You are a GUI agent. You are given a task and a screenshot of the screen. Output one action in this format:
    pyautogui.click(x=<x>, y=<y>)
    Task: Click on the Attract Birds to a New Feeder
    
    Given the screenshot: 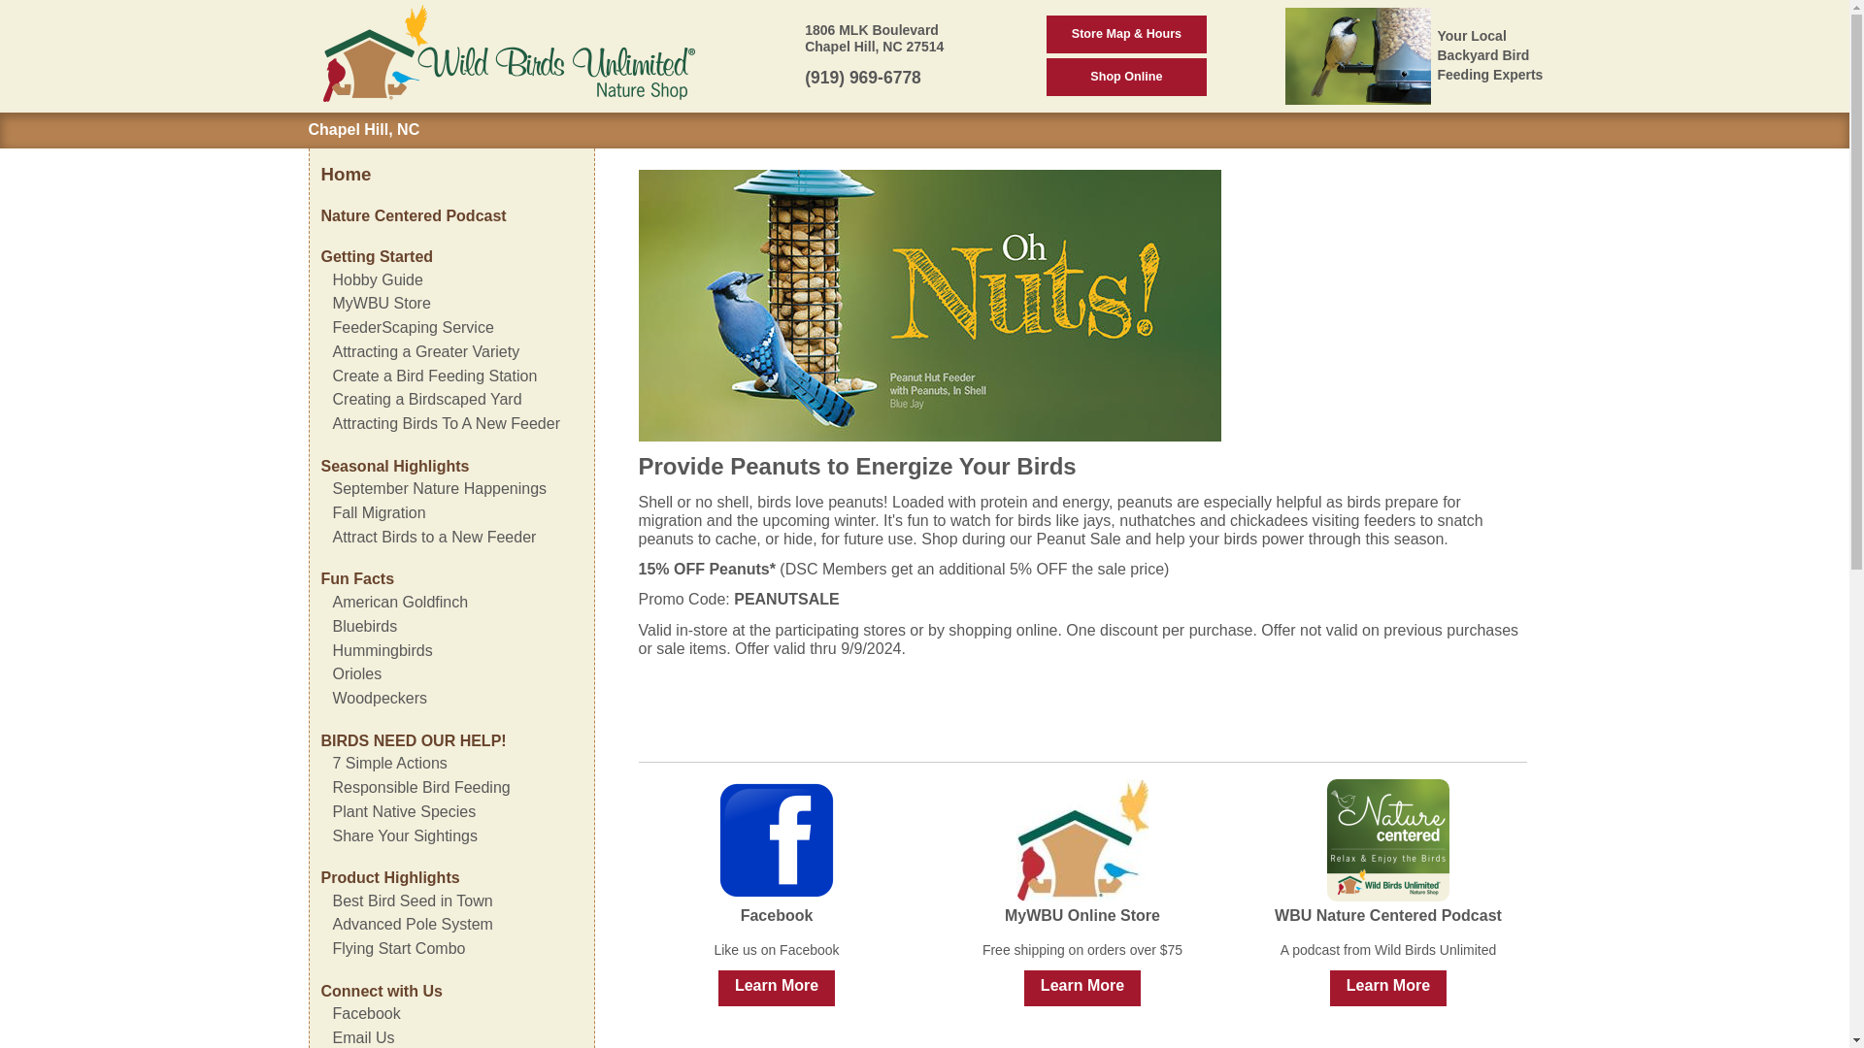 What is the action you would take?
    pyautogui.click(x=433, y=537)
    